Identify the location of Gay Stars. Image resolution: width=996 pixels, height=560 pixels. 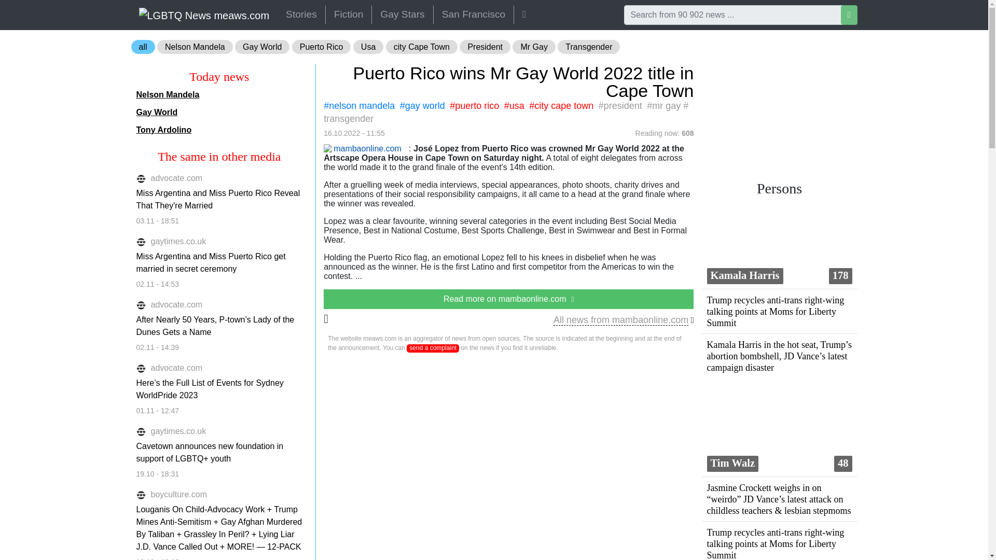
(402, 15).